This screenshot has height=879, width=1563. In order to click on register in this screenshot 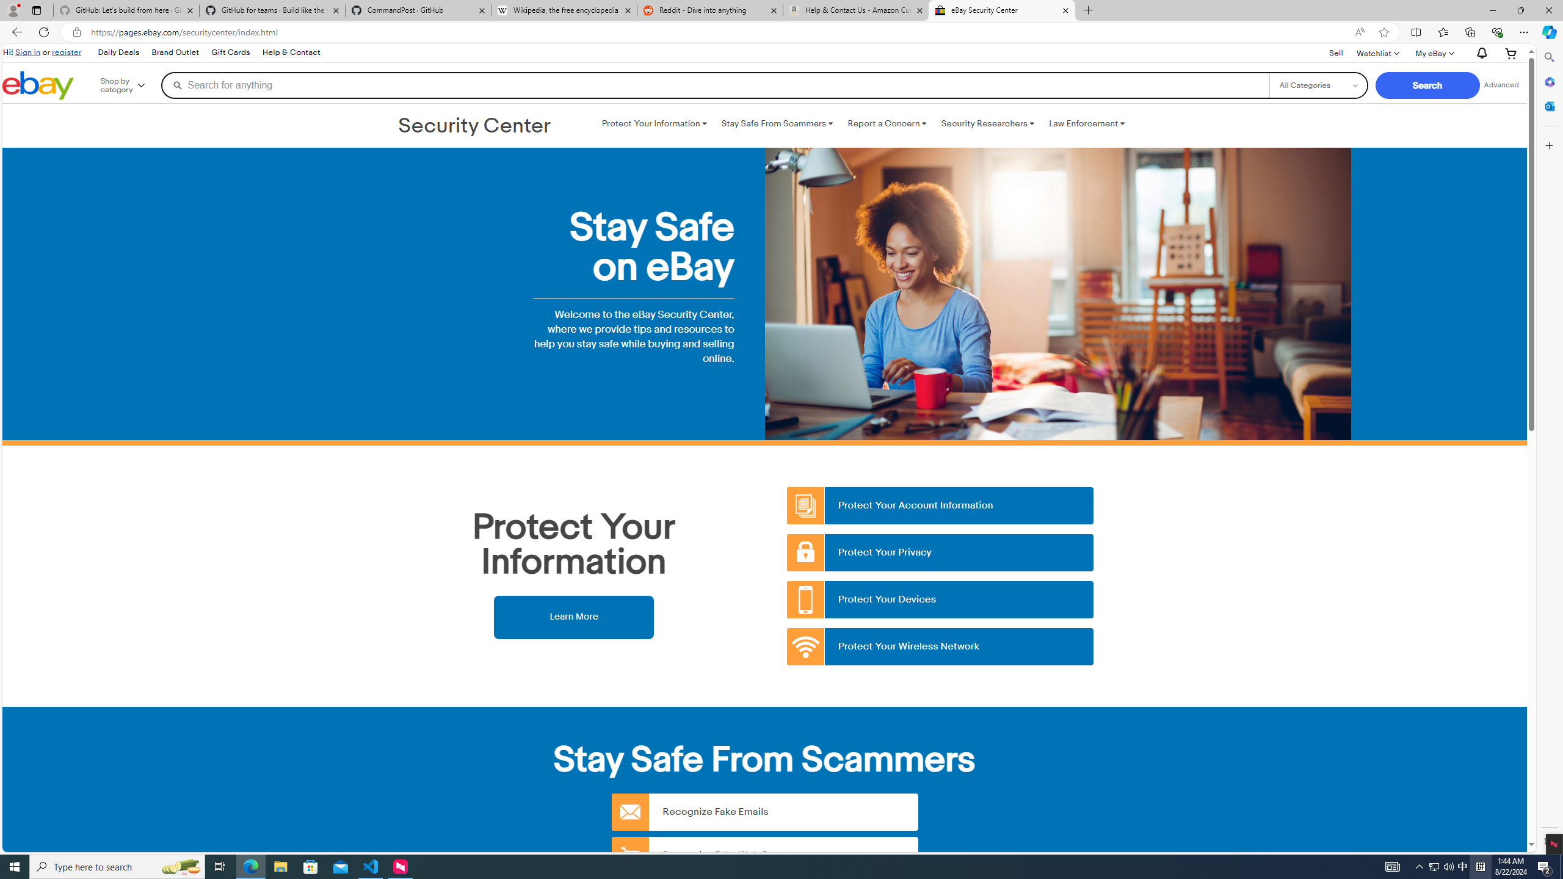, I will do `click(66, 52)`.